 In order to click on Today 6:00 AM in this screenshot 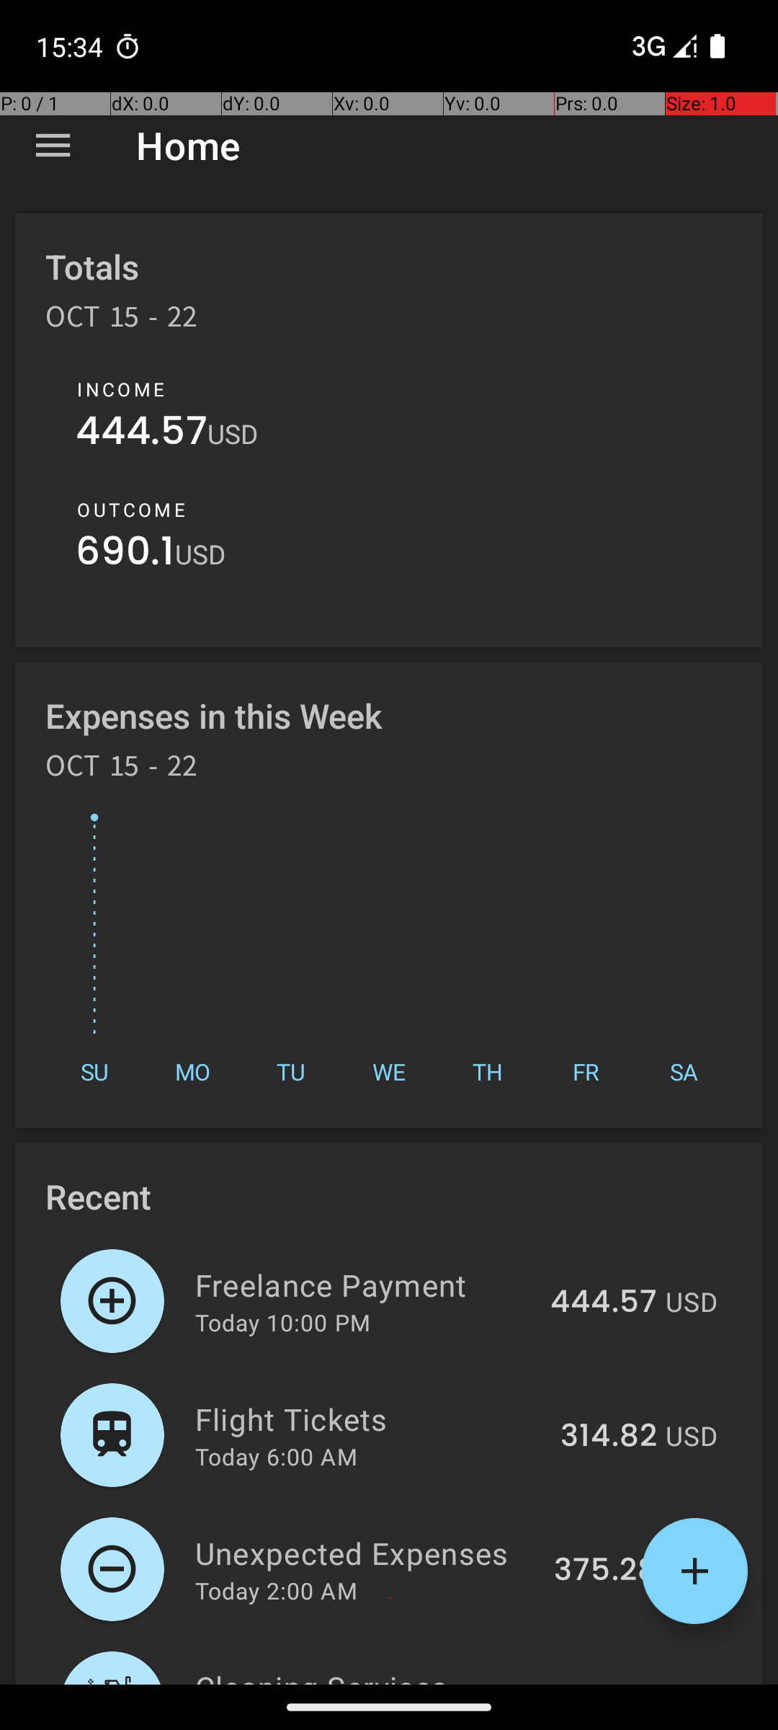, I will do `click(277, 1456)`.